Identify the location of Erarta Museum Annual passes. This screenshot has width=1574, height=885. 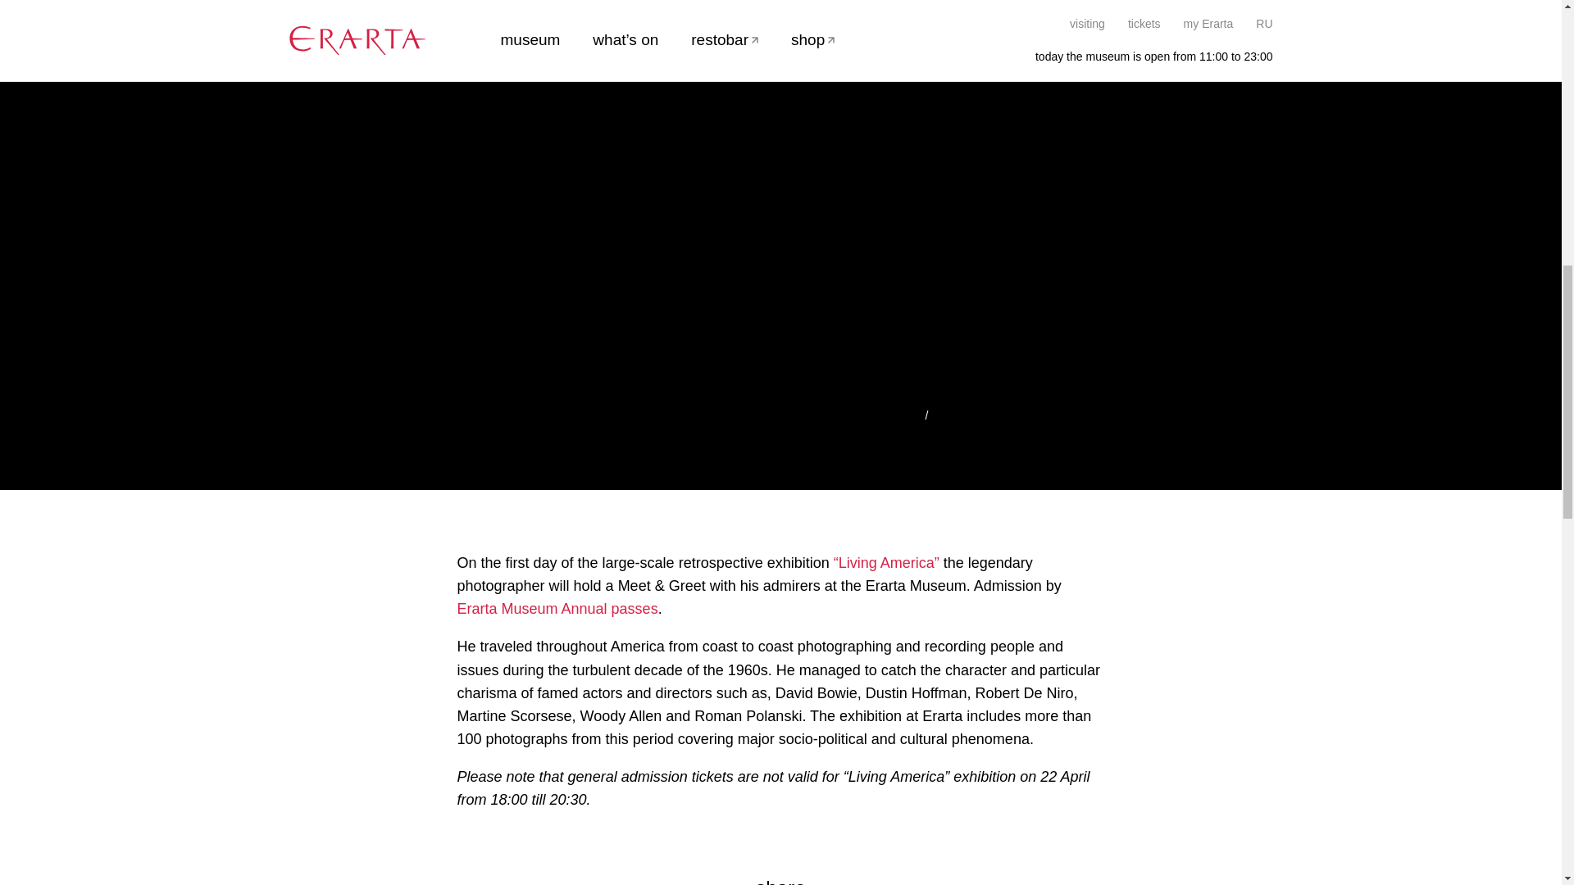
(557, 608).